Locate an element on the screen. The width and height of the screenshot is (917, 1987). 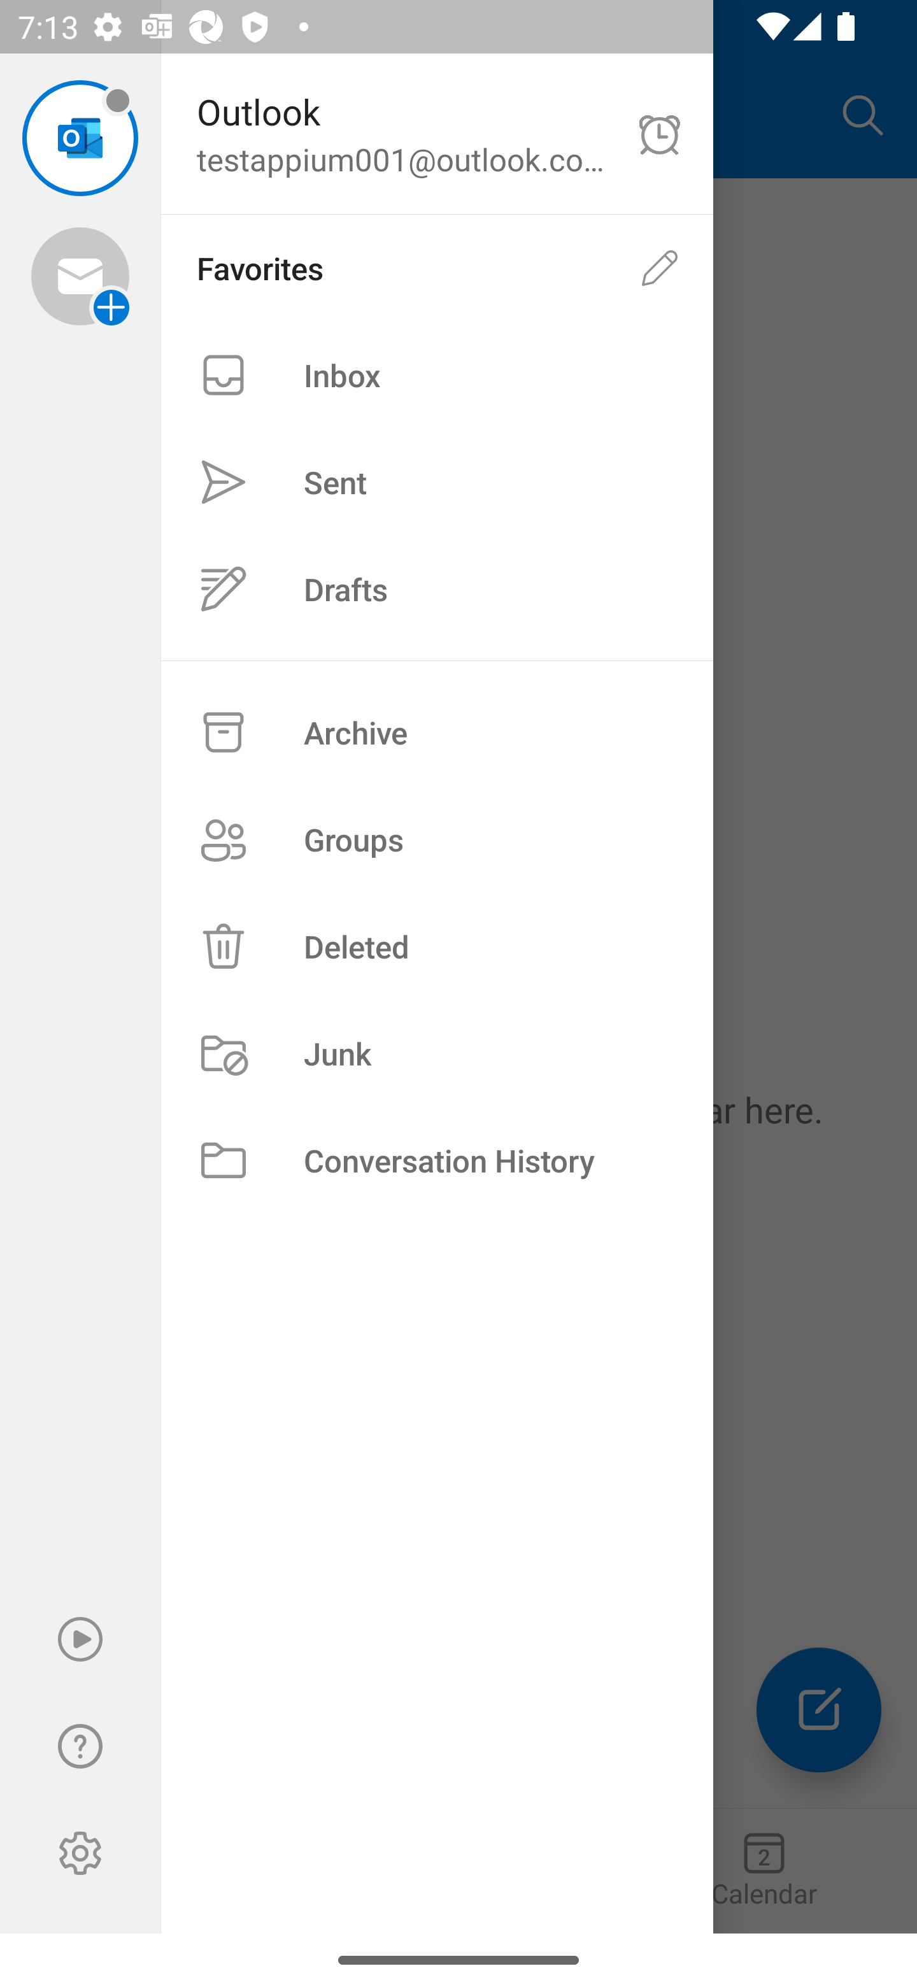
Archive is located at coordinates (437, 733).